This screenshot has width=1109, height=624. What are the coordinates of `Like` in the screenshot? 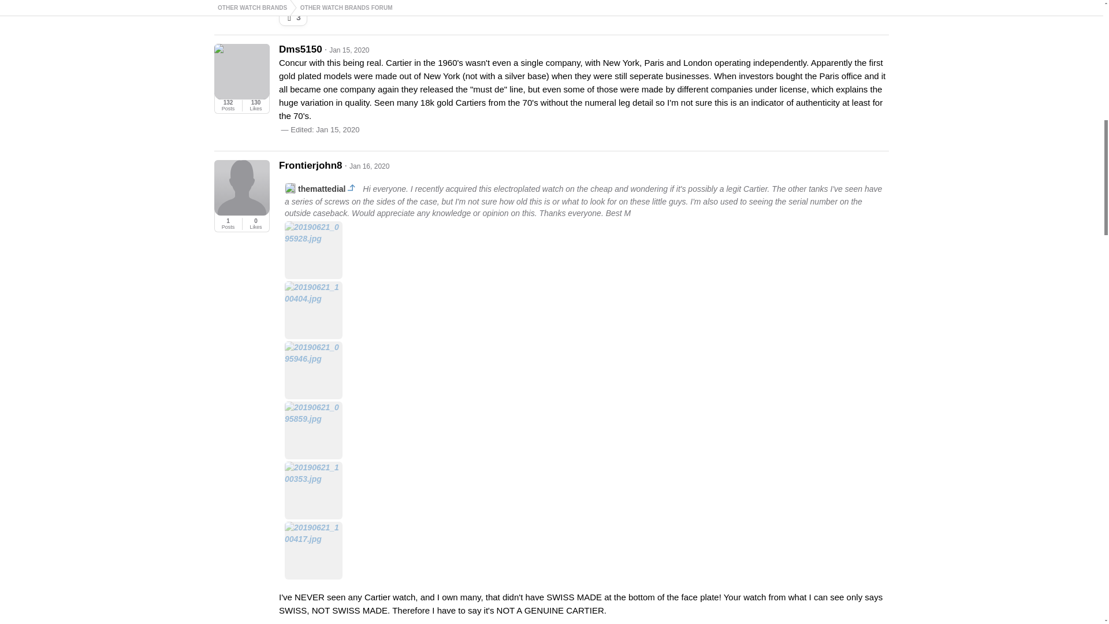 It's located at (289, 17).